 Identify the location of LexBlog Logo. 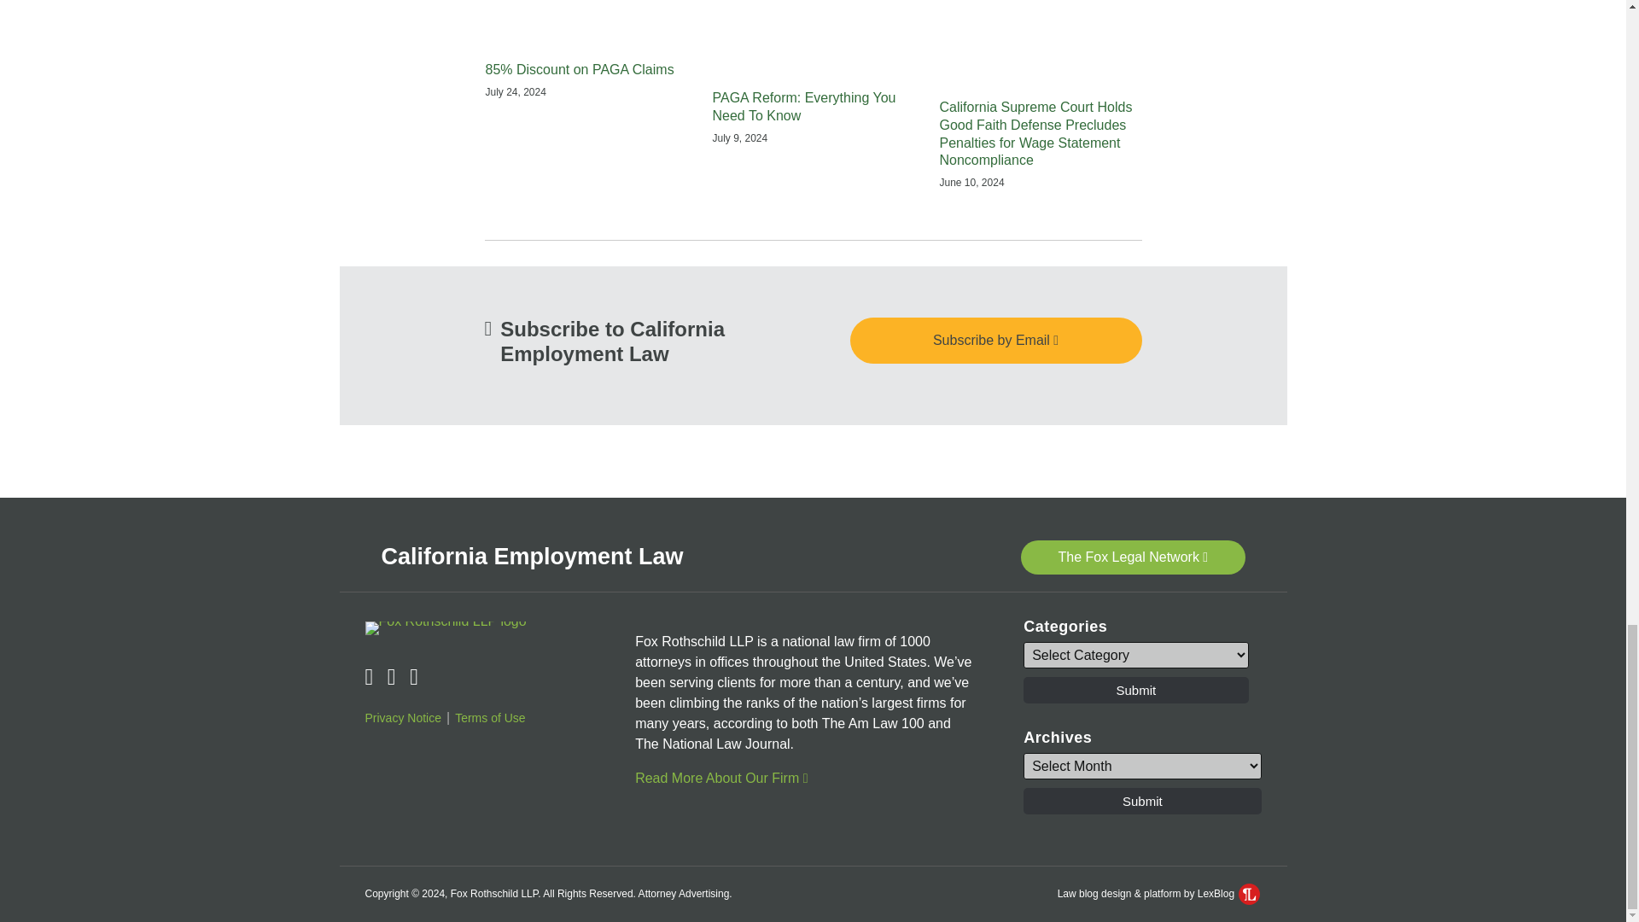
(1250, 893).